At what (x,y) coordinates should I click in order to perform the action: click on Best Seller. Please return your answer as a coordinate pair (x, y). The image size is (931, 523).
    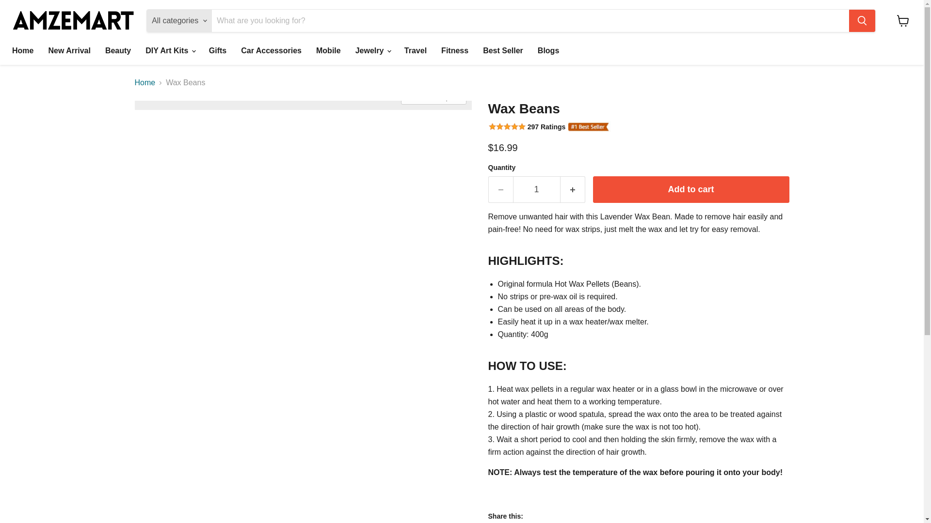
    Looking at the image, I should click on (503, 51).